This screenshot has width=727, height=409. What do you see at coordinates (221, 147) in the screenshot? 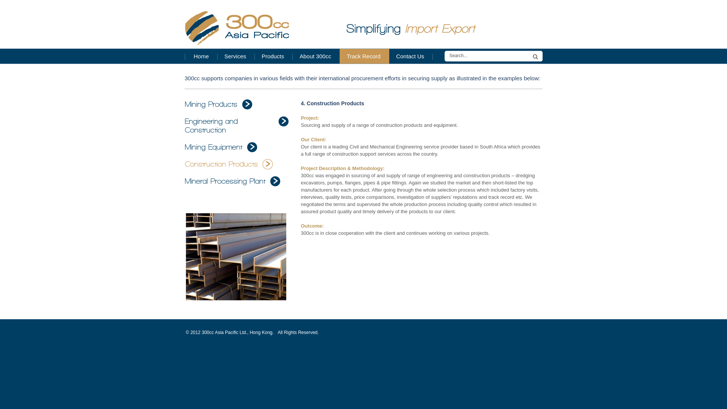
I see `Mining Equipment` at bounding box center [221, 147].